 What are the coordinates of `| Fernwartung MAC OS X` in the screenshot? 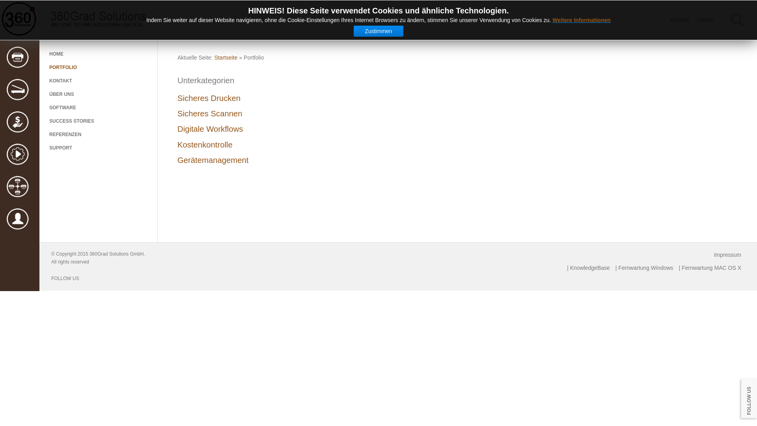 It's located at (710, 268).